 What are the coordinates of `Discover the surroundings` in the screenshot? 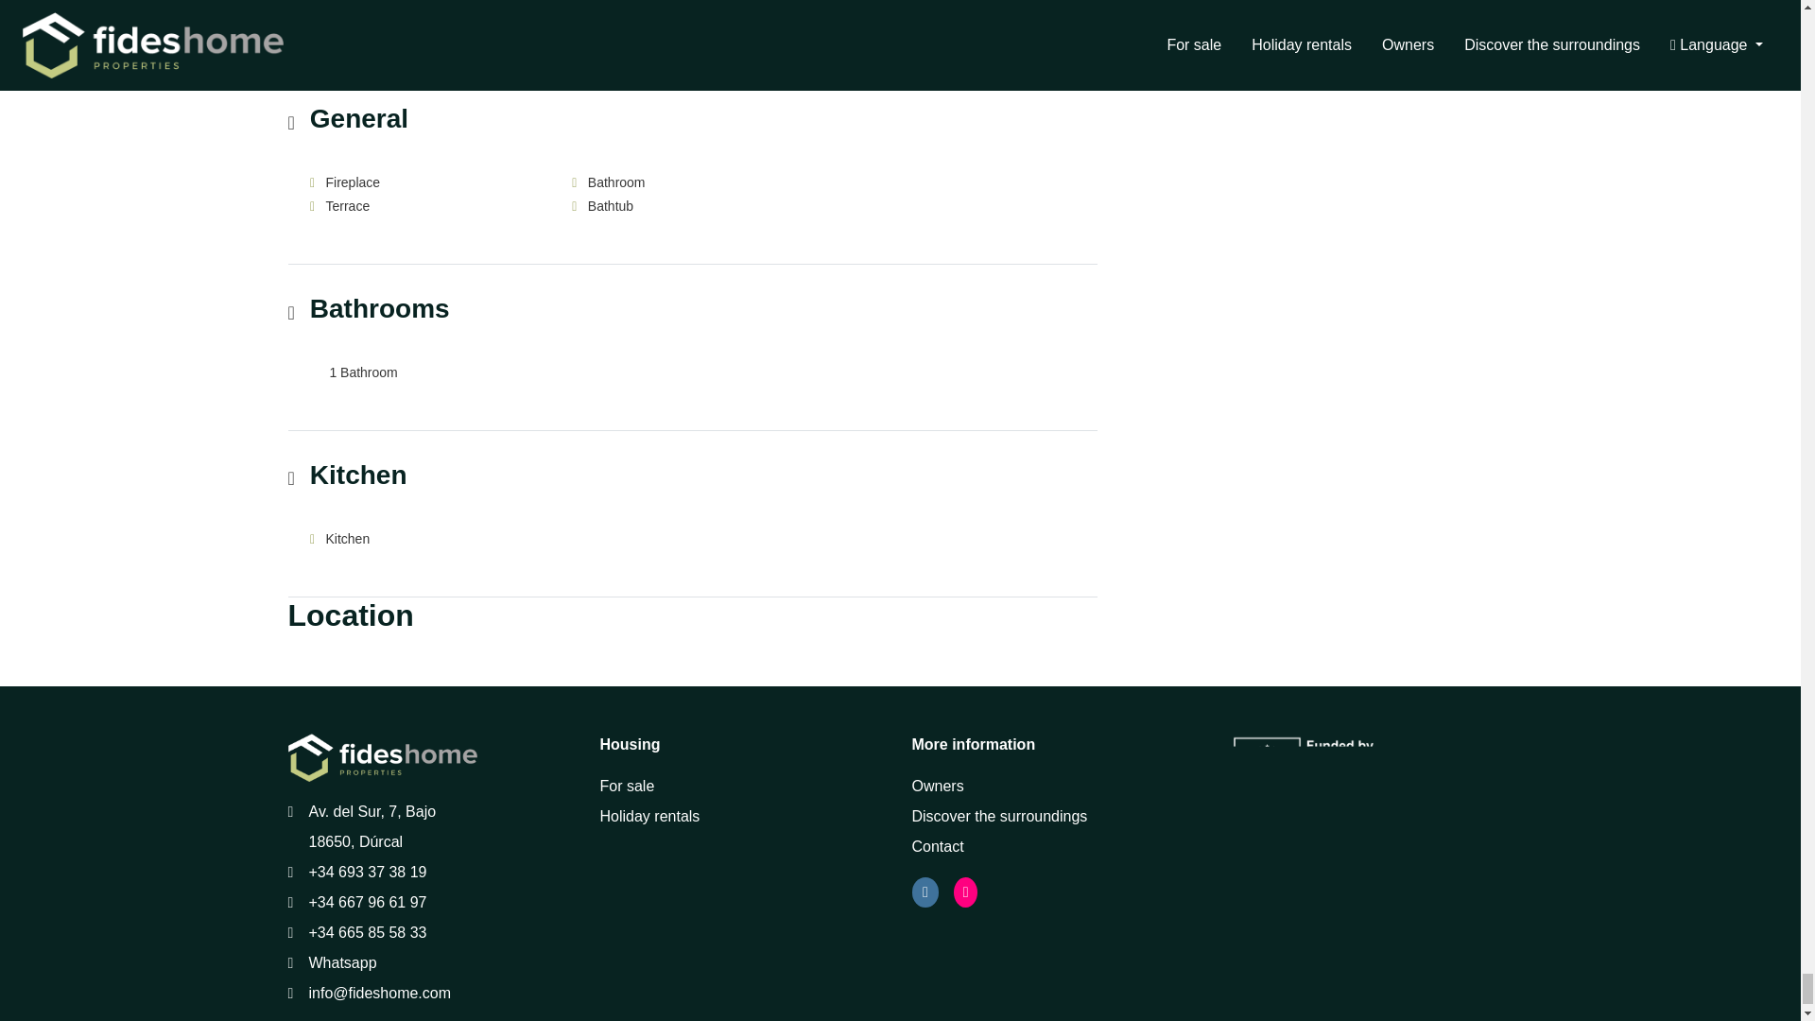 It's located at (998, 816).